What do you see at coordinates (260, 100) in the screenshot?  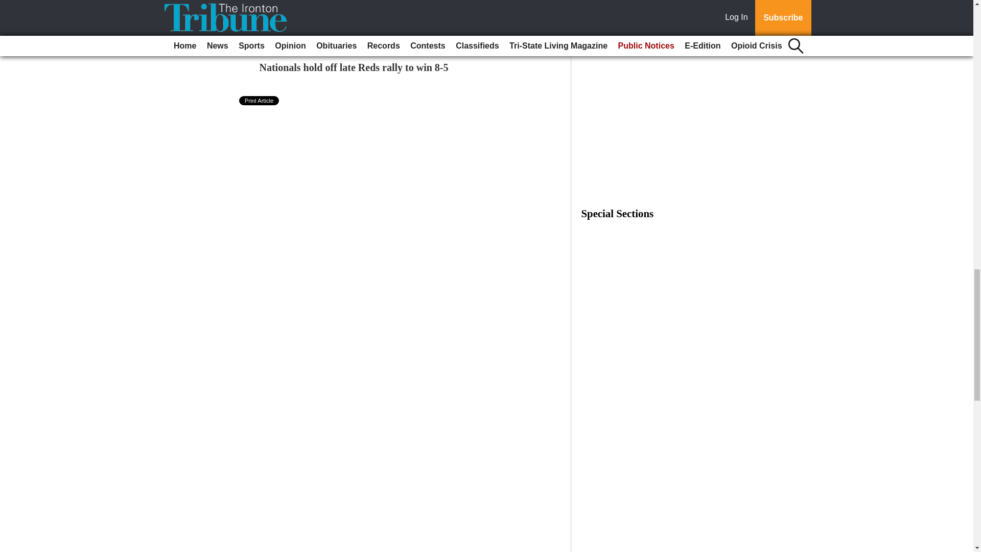 I see `Print Article` at bounding box center [260, 100].